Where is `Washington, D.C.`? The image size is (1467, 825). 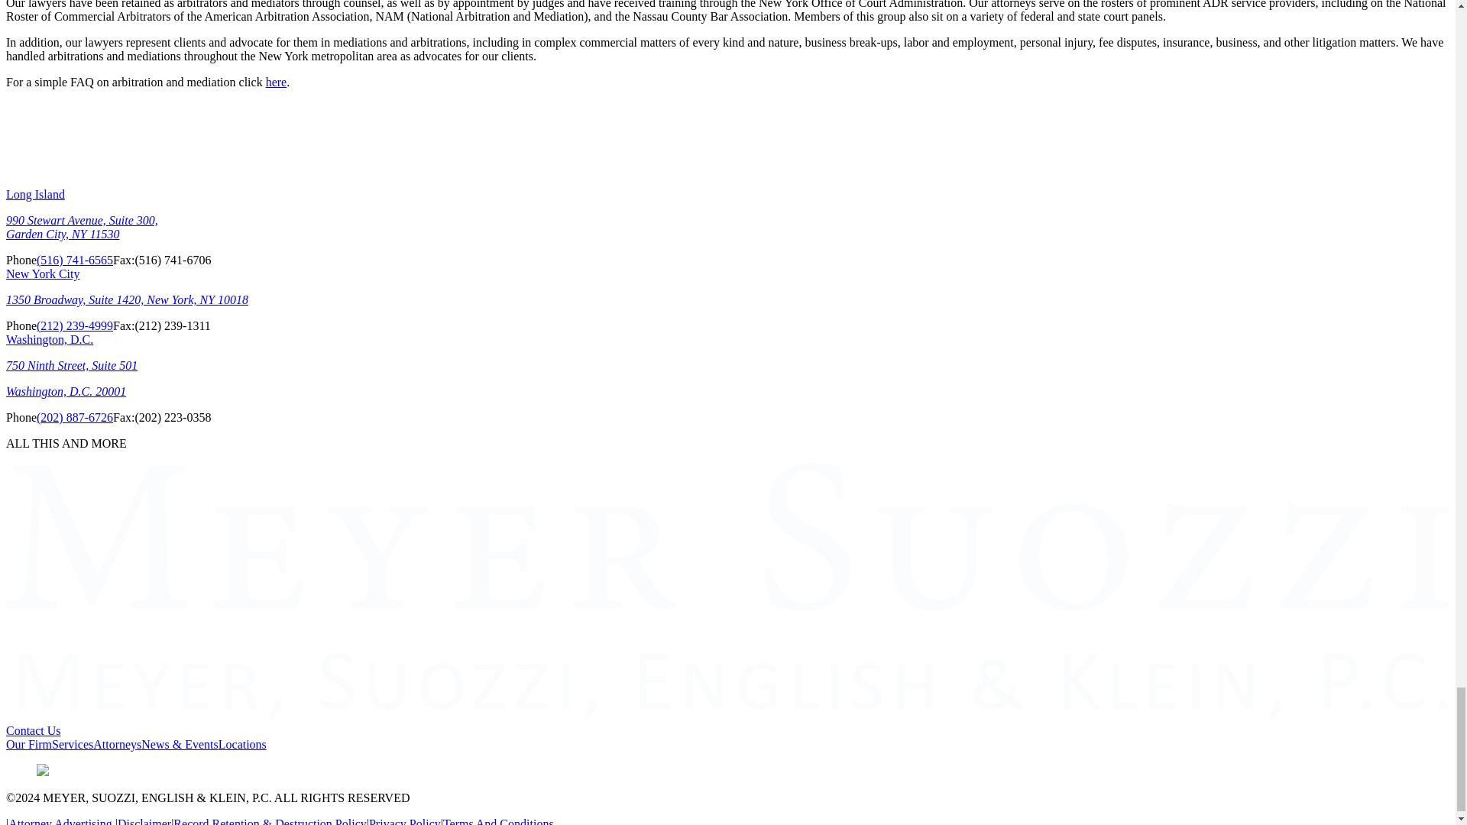 Washington, D.C. is located at coordinates (49, 339).